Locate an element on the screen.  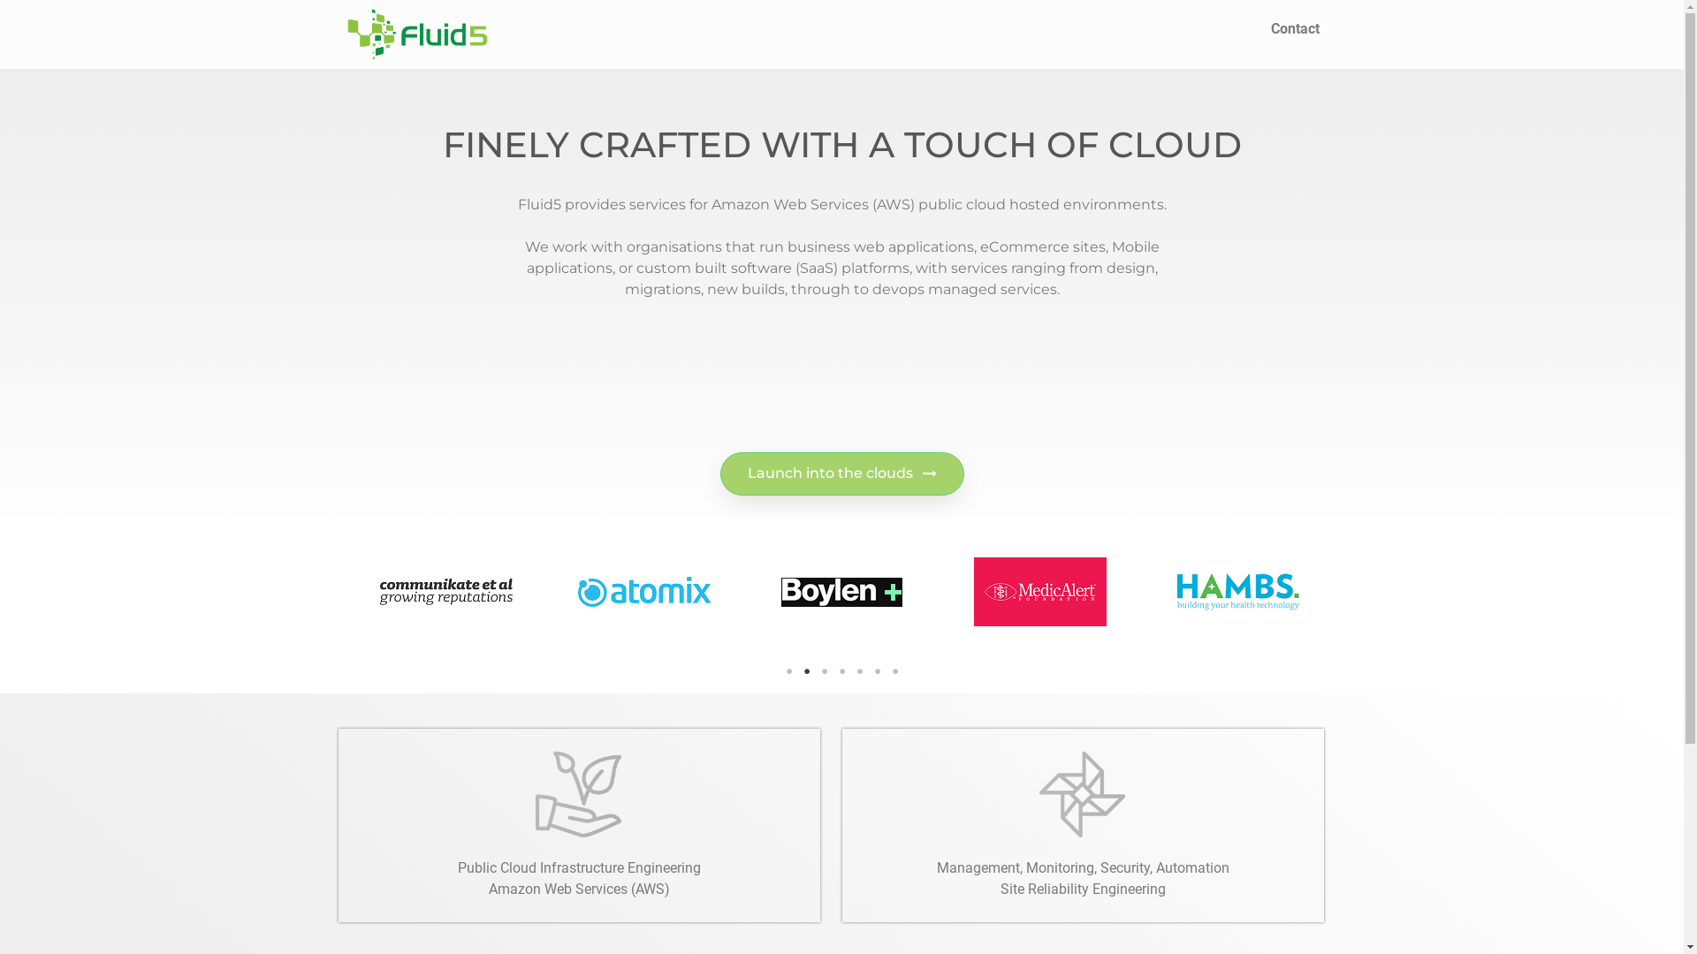
7 is located at coordinates (894, 671).